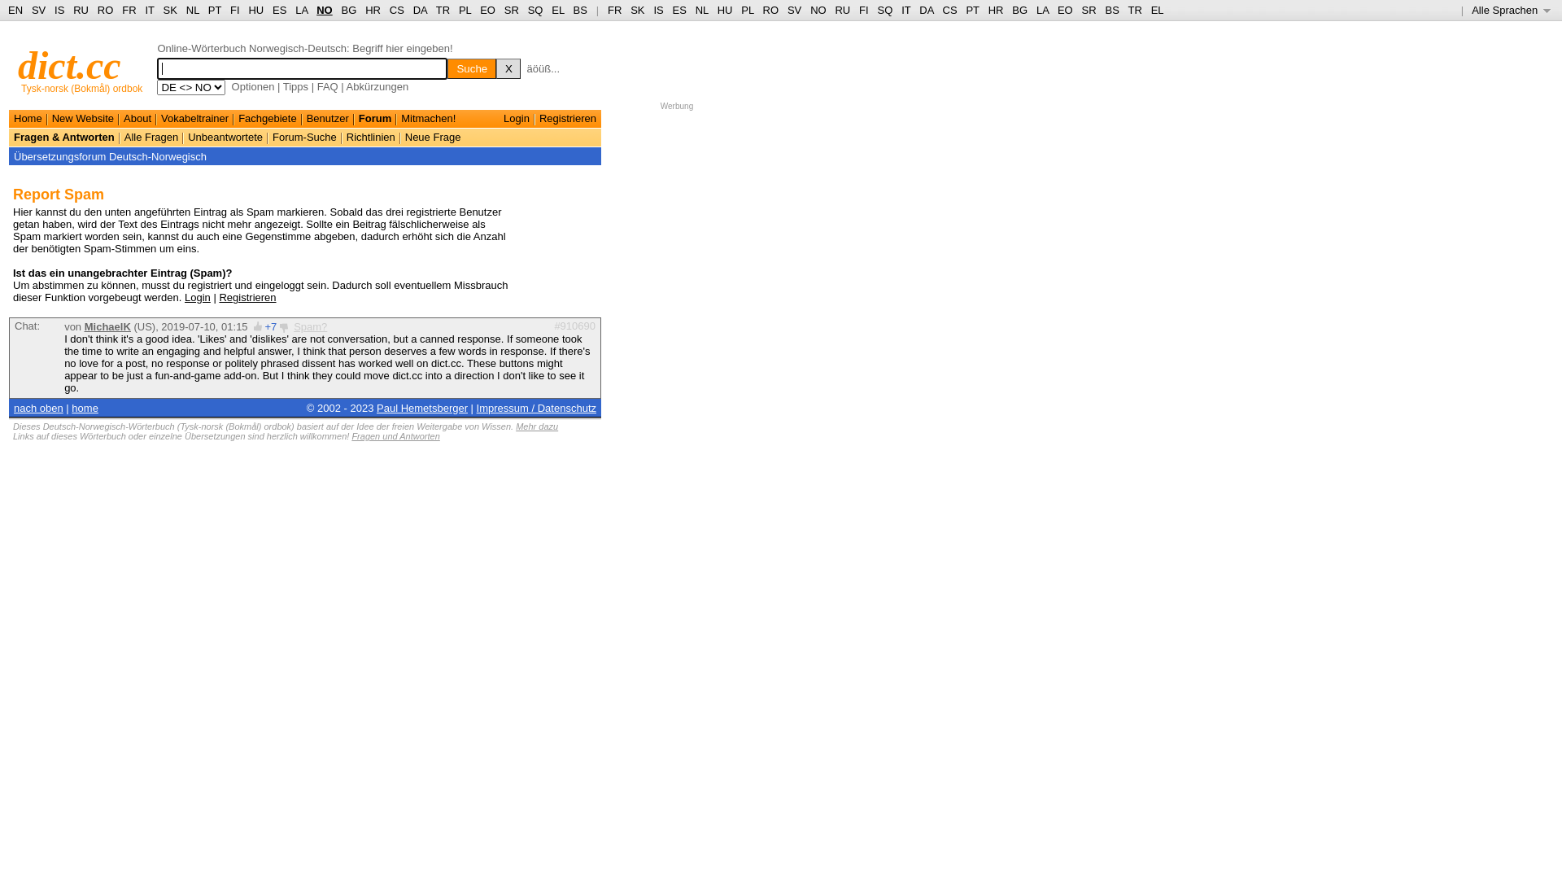 This screenshot has height=879, width=1562. I want to click on dict.cc, so click(70, 65).